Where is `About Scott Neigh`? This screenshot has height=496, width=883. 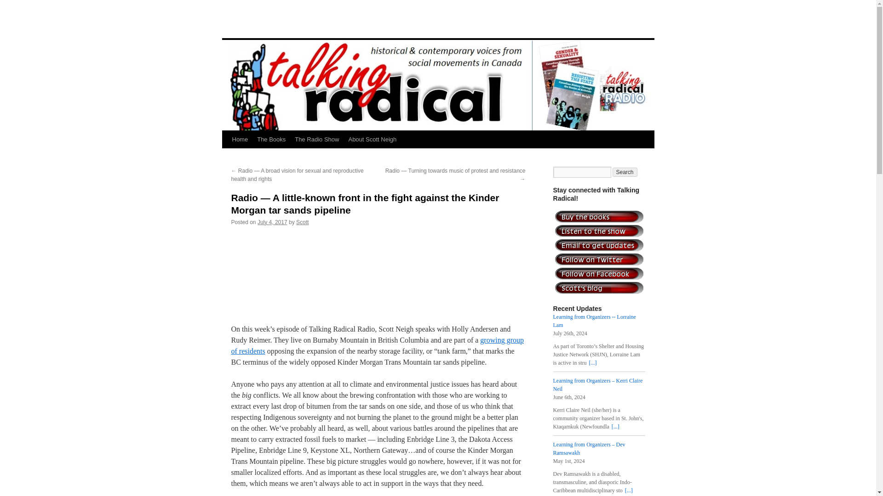 About Scott Neigh is located at coordinates (372, 140).